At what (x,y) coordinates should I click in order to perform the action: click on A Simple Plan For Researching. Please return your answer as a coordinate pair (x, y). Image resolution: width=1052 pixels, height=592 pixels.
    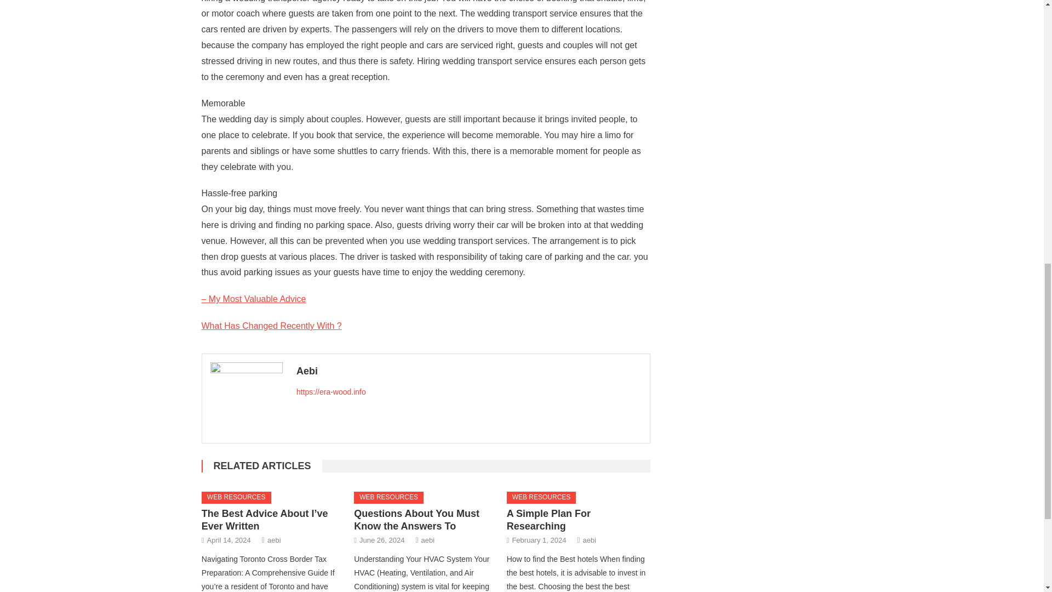
    Looking at the image, I should click on (548, 520).